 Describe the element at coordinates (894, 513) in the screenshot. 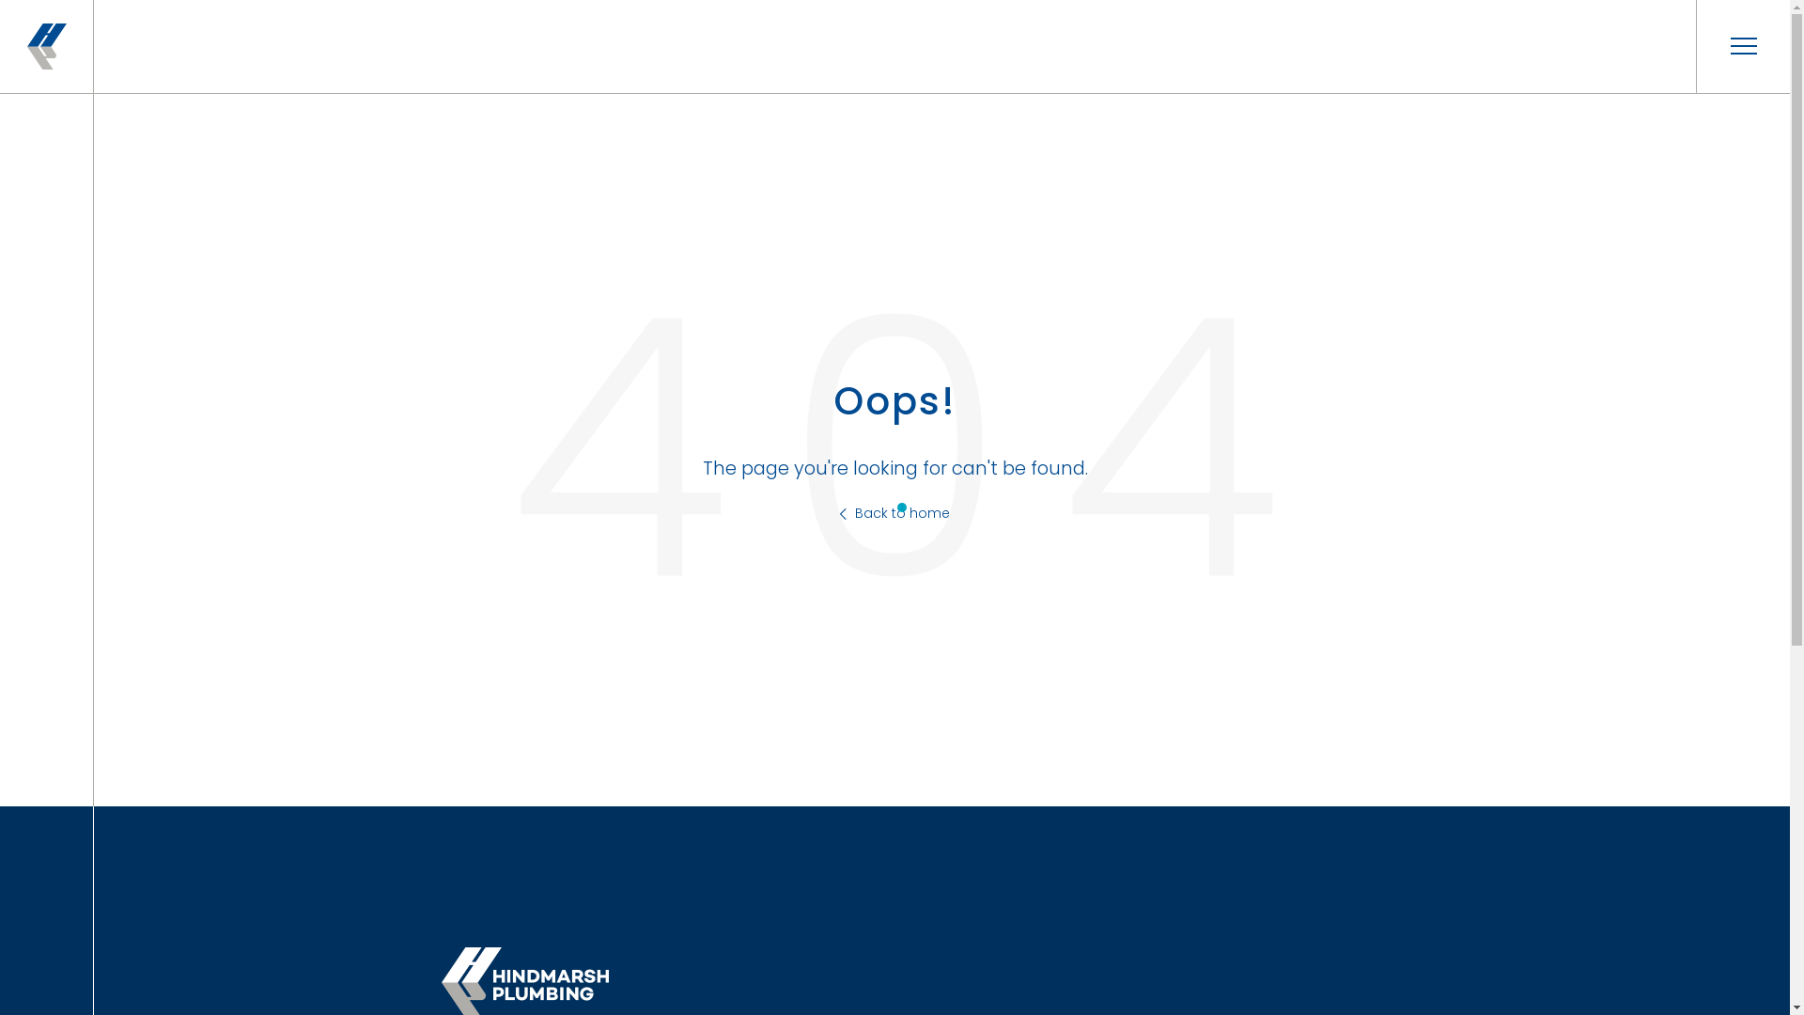

I see `Back to home` at that location.